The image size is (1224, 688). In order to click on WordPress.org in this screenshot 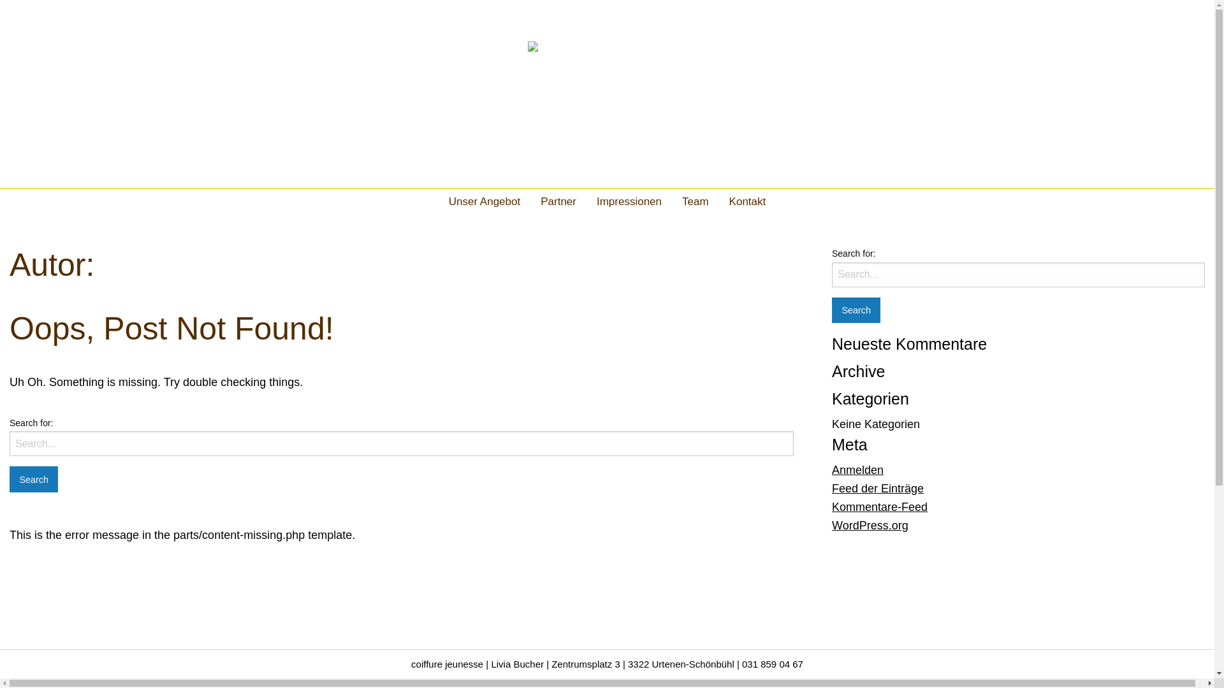, I will do `click(870, 526)`.